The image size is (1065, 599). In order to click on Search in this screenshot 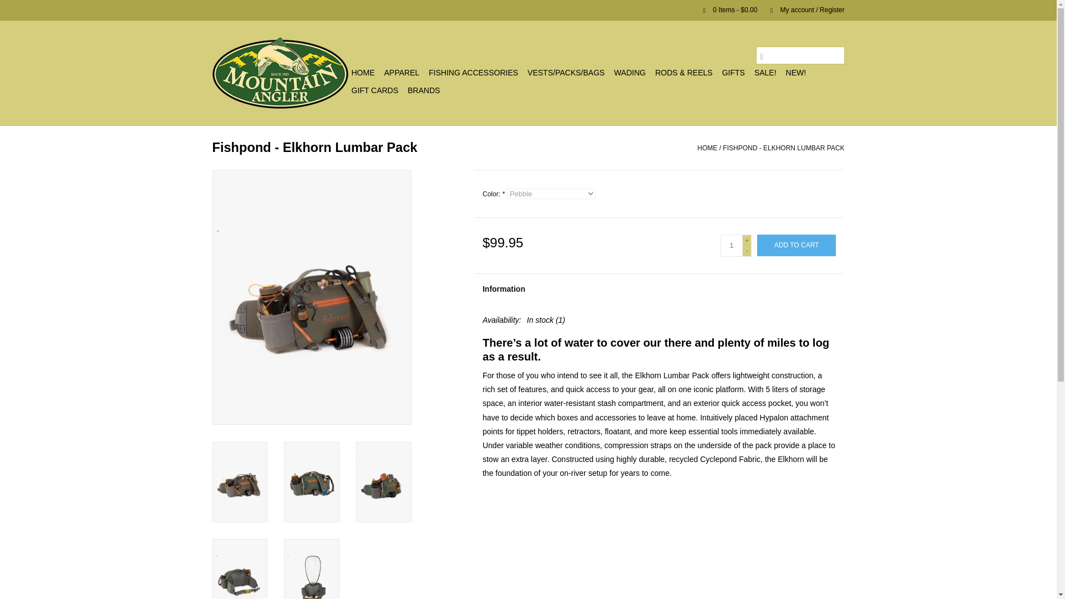, I will do `click(761, 55)`.